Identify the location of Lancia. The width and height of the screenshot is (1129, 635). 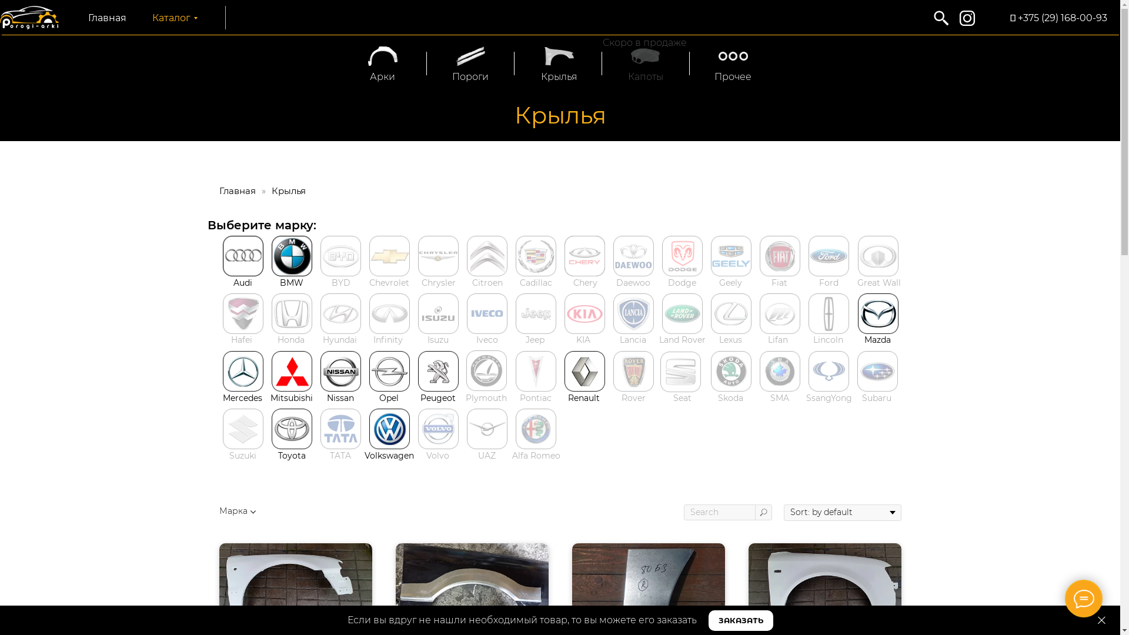
(633, 340).